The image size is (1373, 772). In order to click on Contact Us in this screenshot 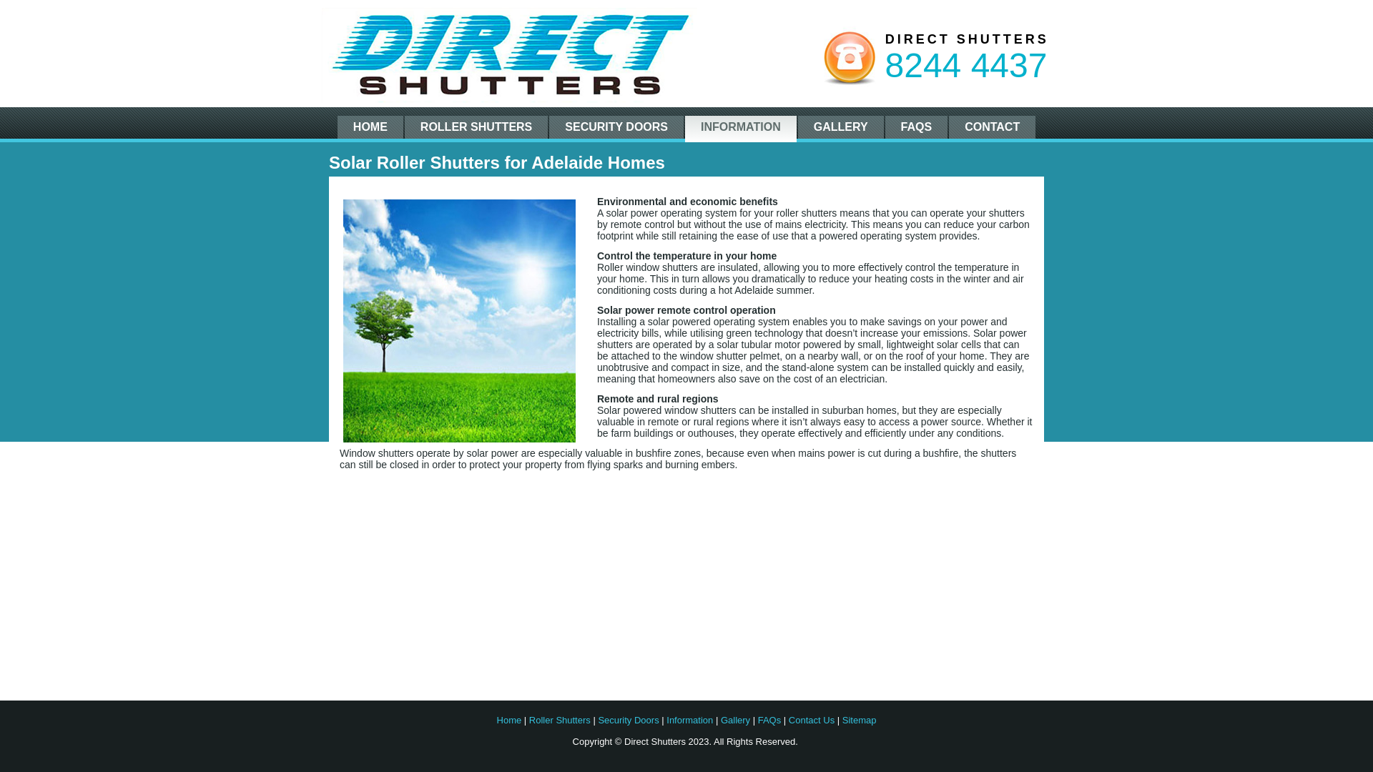, I will do `click(812, 721)`.